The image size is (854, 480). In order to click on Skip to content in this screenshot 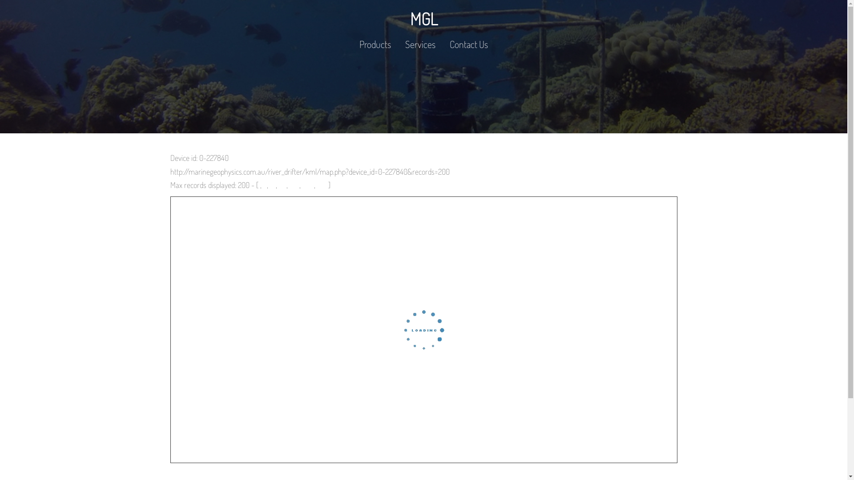, I will do `click(0, 0)`.